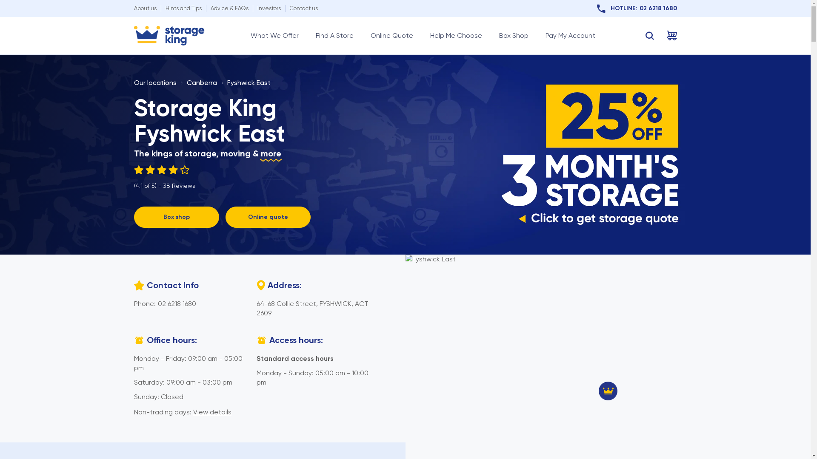  I want to click on (4.1 of 5) - 38 Reviews, so click(164, 178).